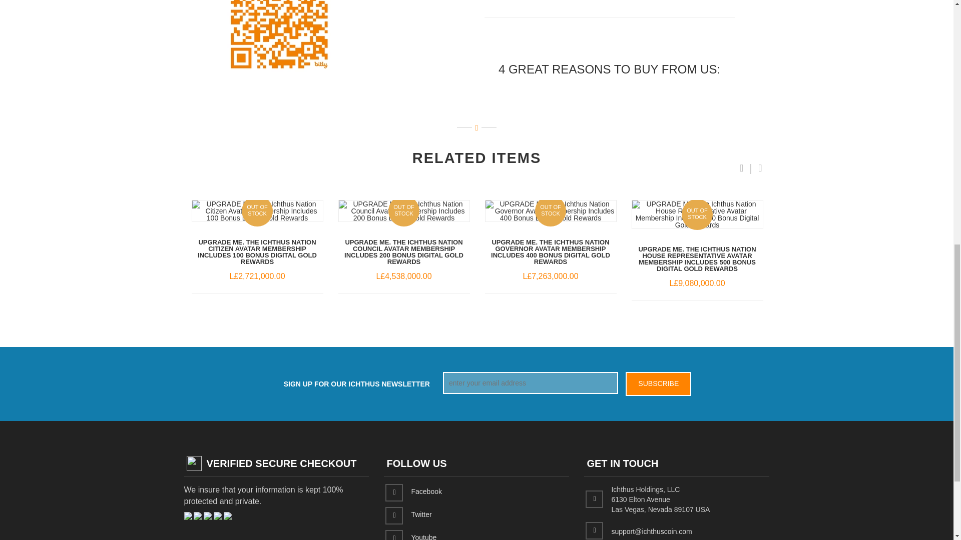 The width and height of the screenshot is (961, 540). I want to click on OUT OF STOCK, so click(403, 210).